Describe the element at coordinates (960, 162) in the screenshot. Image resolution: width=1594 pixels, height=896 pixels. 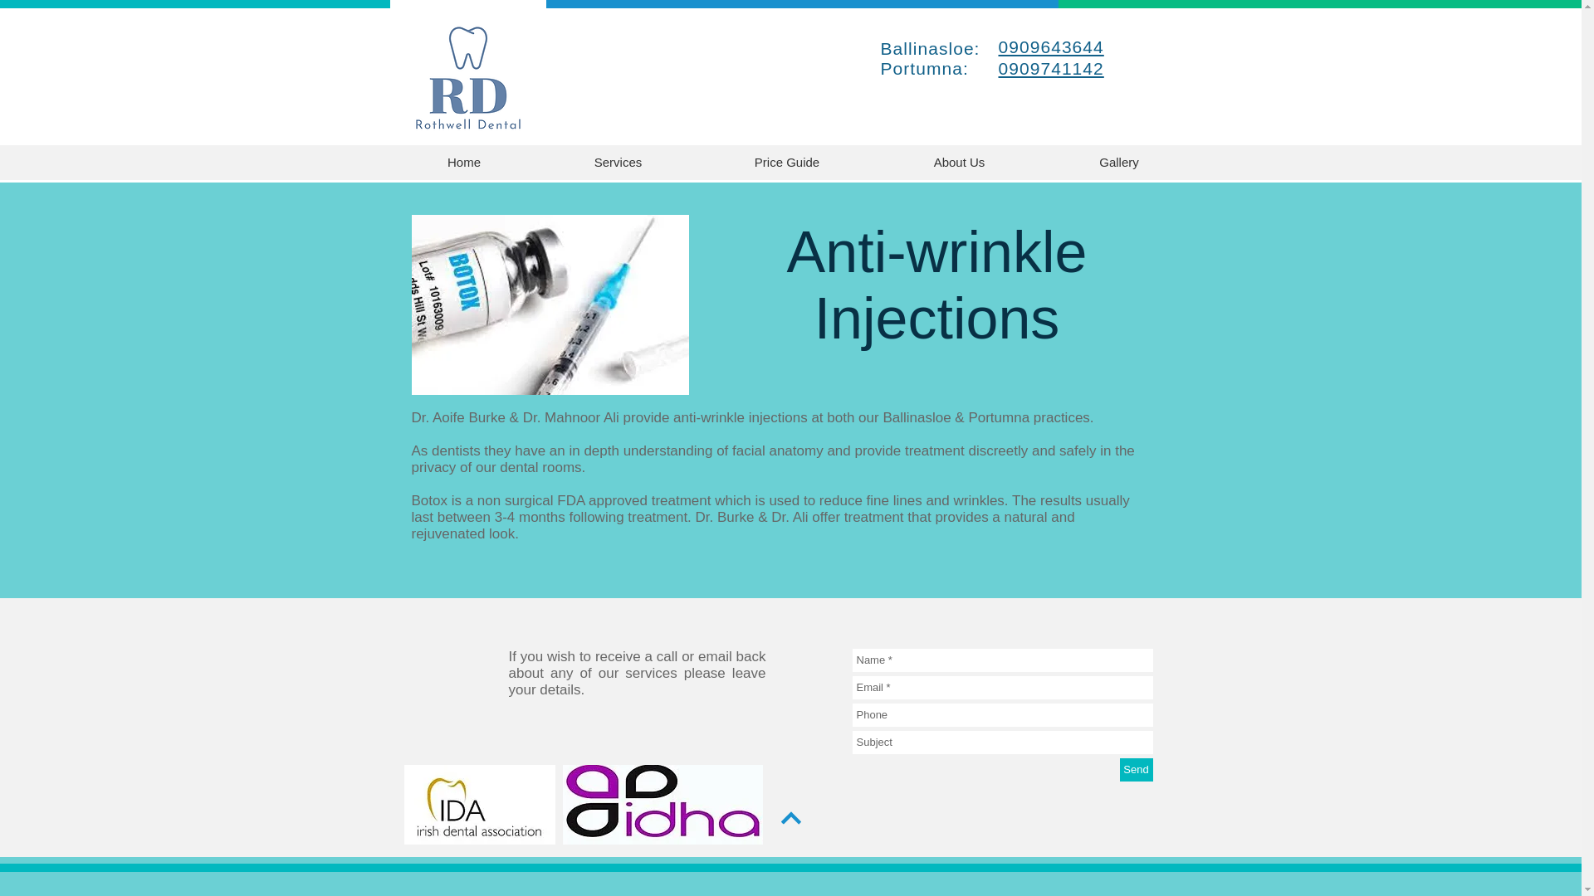
I see `About Us` at that location.